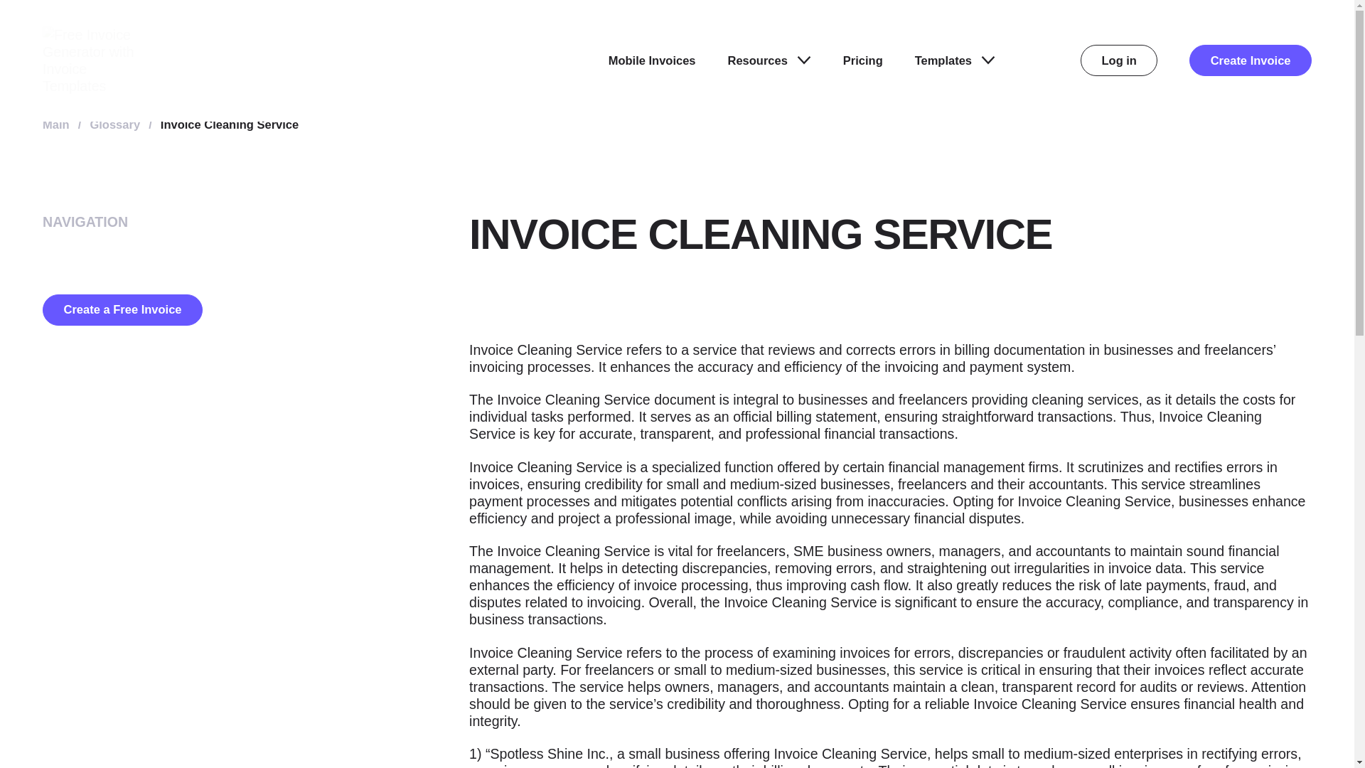  I want to click on Log in, so click(1119, 60).